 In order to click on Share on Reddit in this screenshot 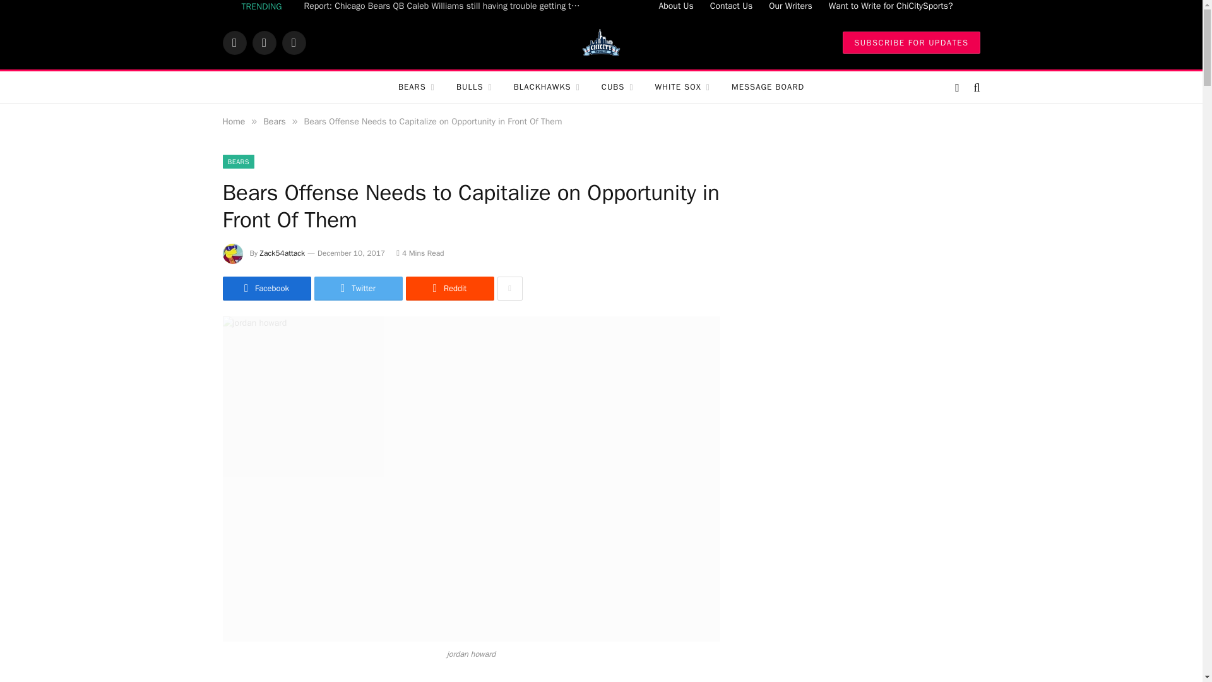, I will do `click(449, 289)`.